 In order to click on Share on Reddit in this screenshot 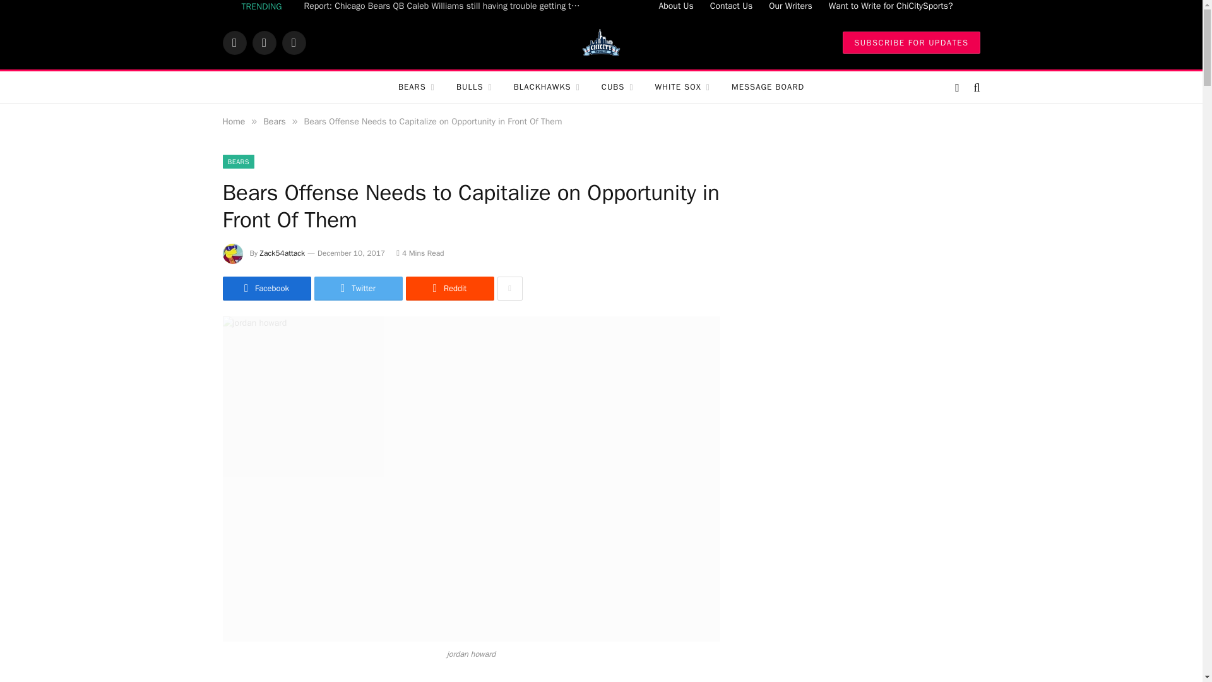, I will do `click(449, 289)`.